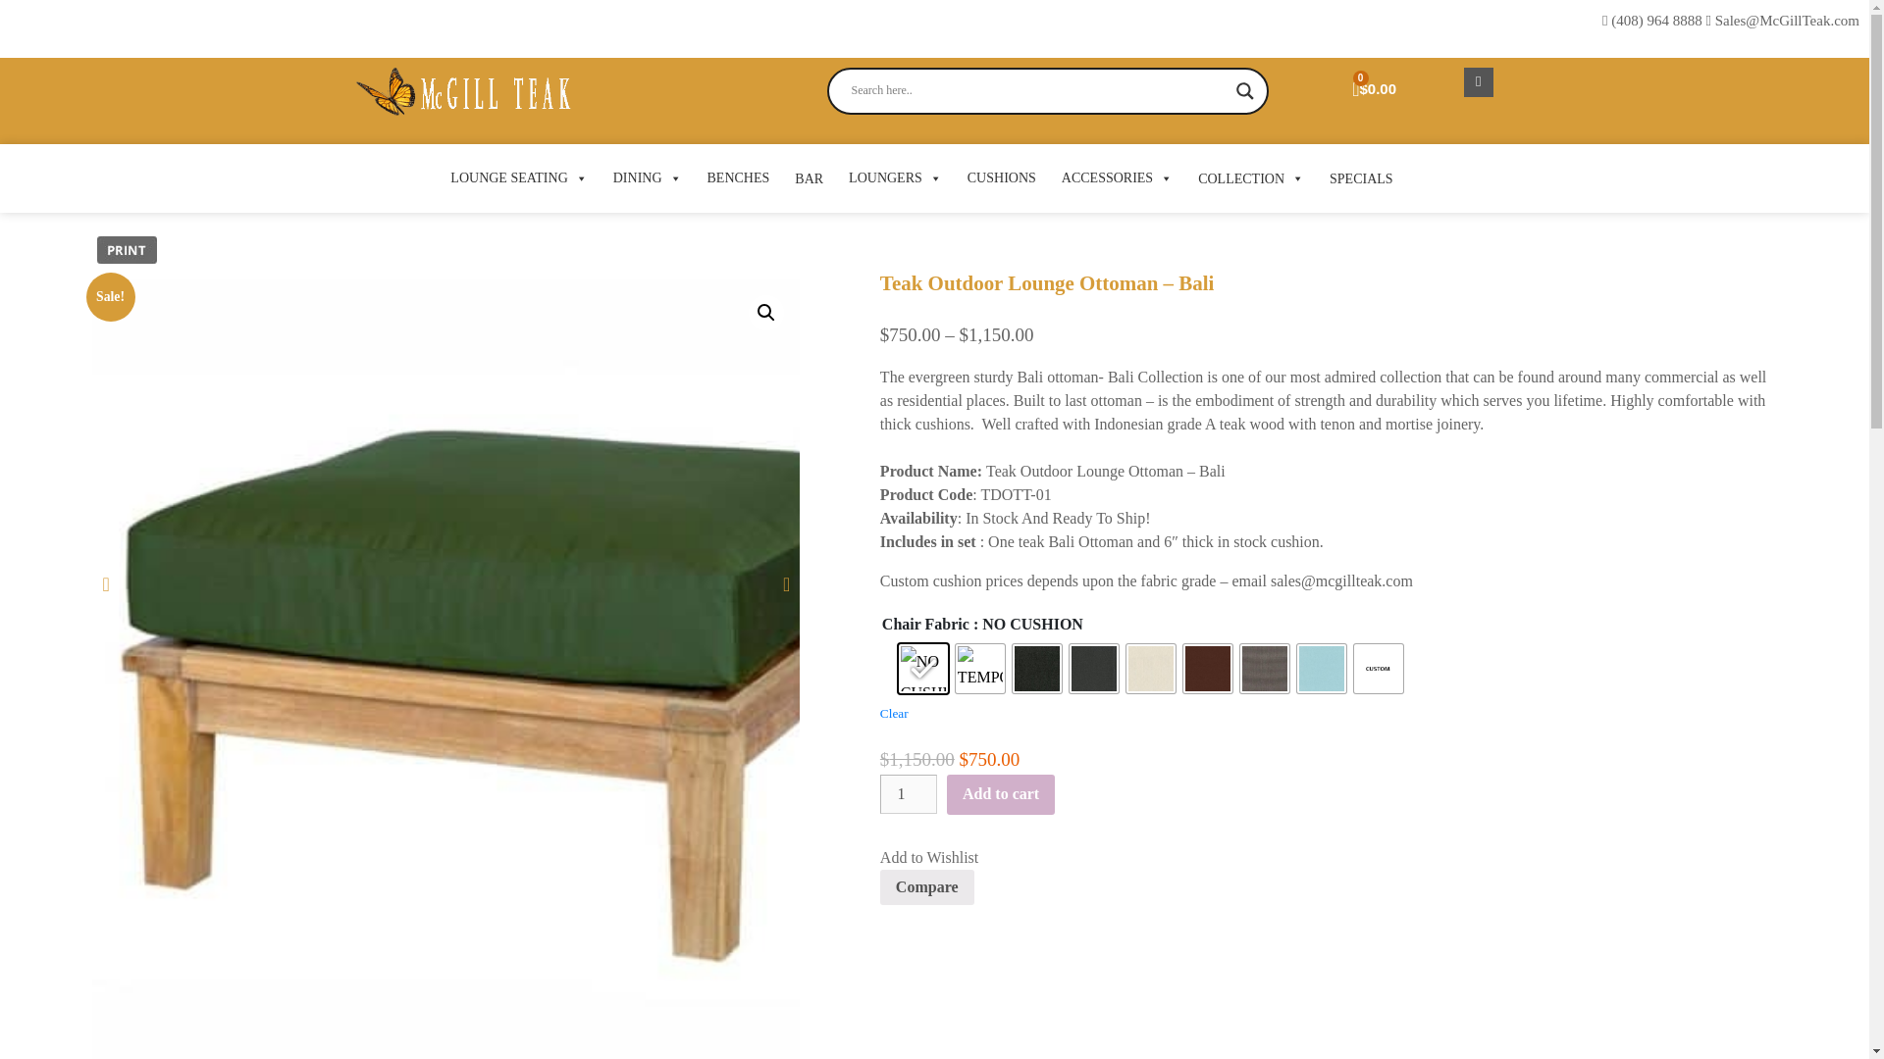  I want to click on CANVAS-MINERAL-BLUE, so click(1322, 669).